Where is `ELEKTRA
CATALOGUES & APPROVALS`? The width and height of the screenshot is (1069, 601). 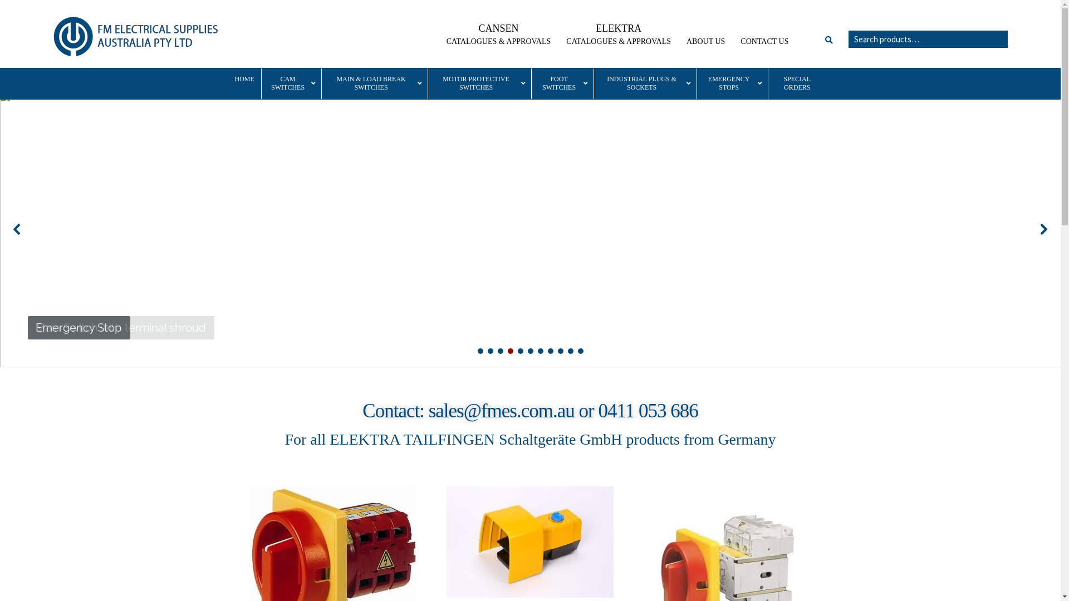 ELEKTRA
CATALOGUES & APPROVALS is located at coordinates (619, 35).